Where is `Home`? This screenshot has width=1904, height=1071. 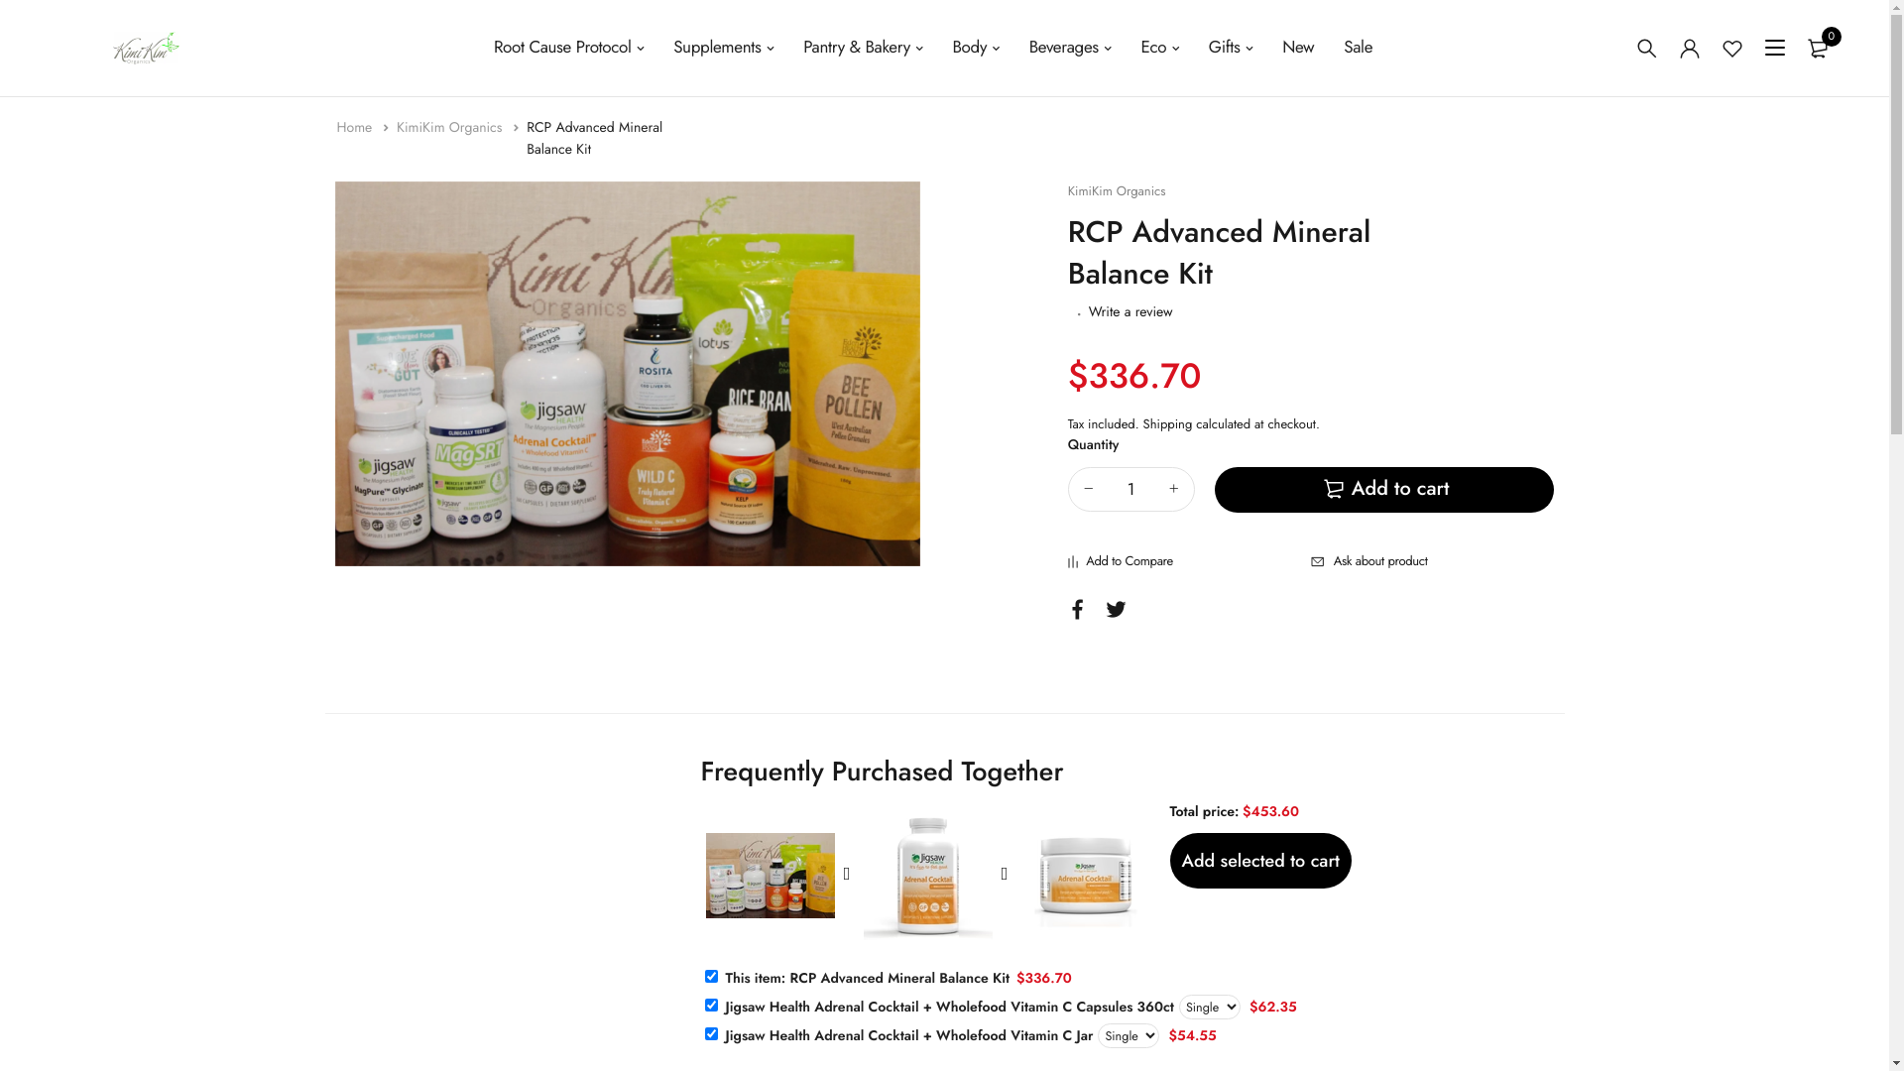
Home is located at coordinates (357, 128).